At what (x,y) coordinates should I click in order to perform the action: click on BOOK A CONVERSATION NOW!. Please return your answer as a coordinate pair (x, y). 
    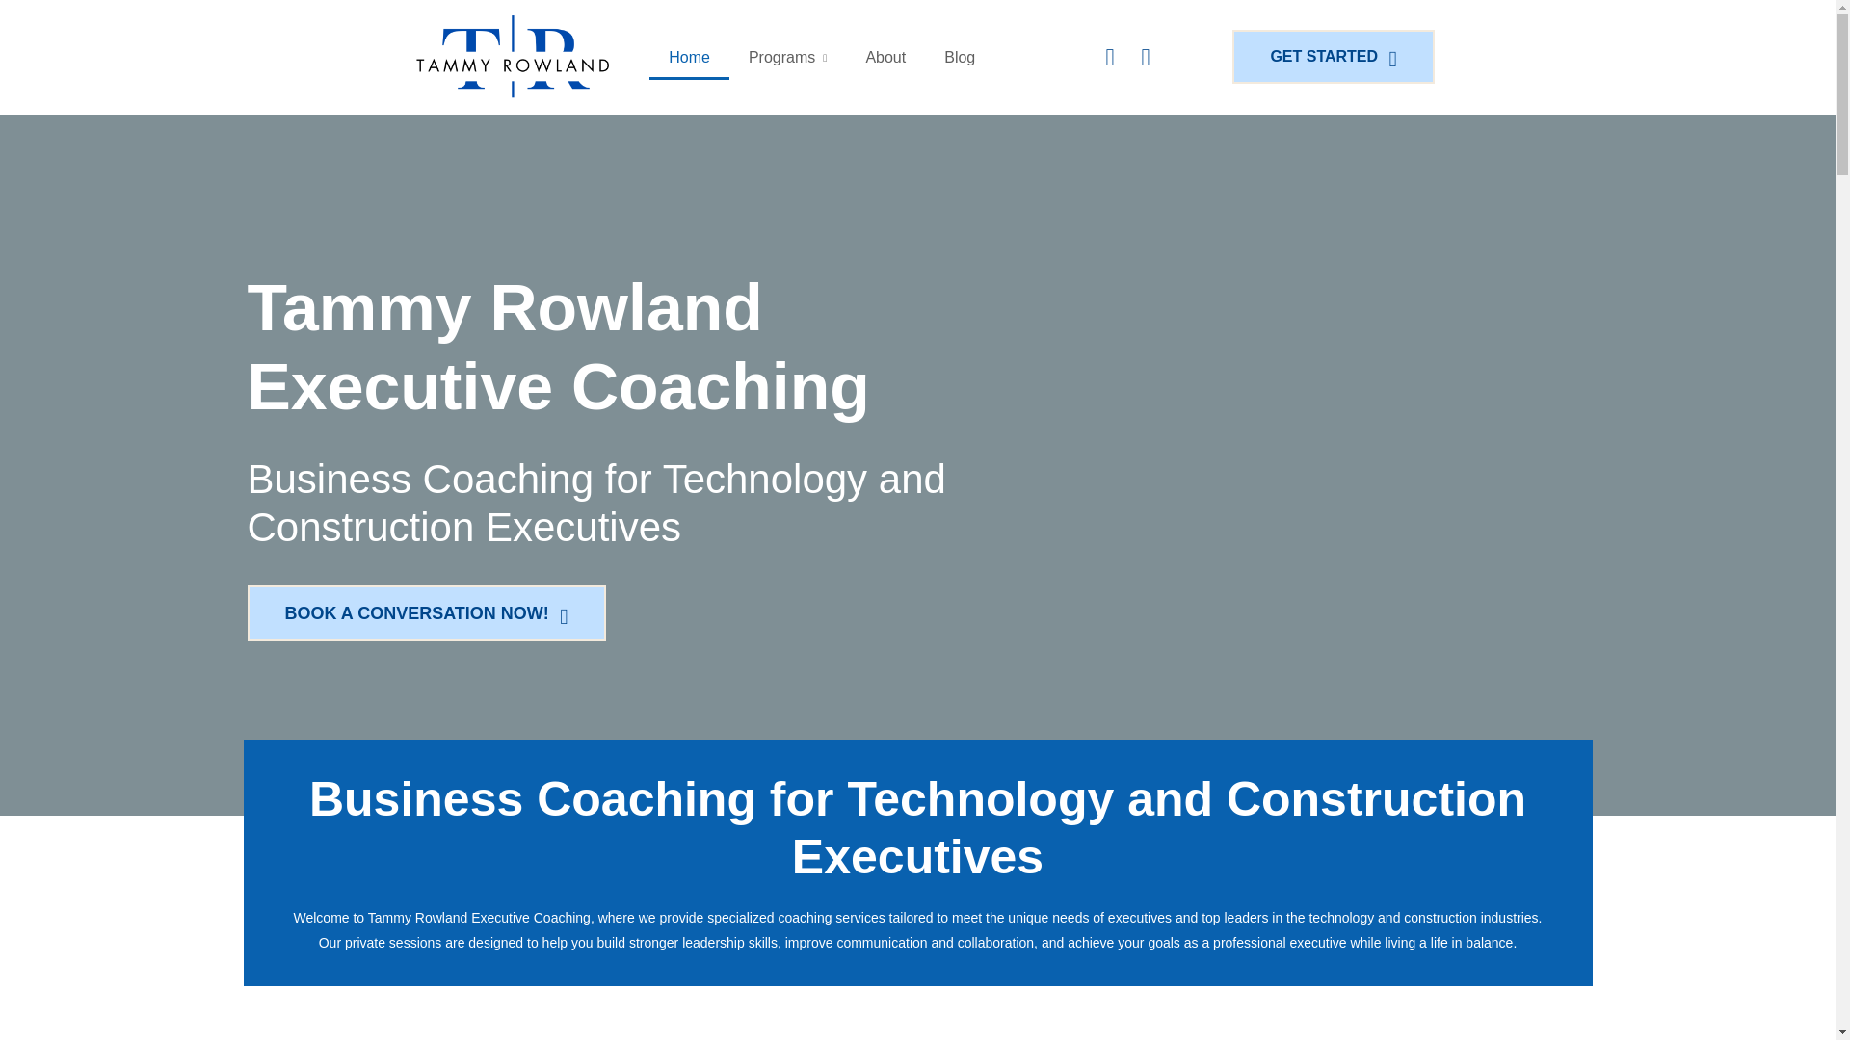
    Looking at the image, I should click on (429, 613).